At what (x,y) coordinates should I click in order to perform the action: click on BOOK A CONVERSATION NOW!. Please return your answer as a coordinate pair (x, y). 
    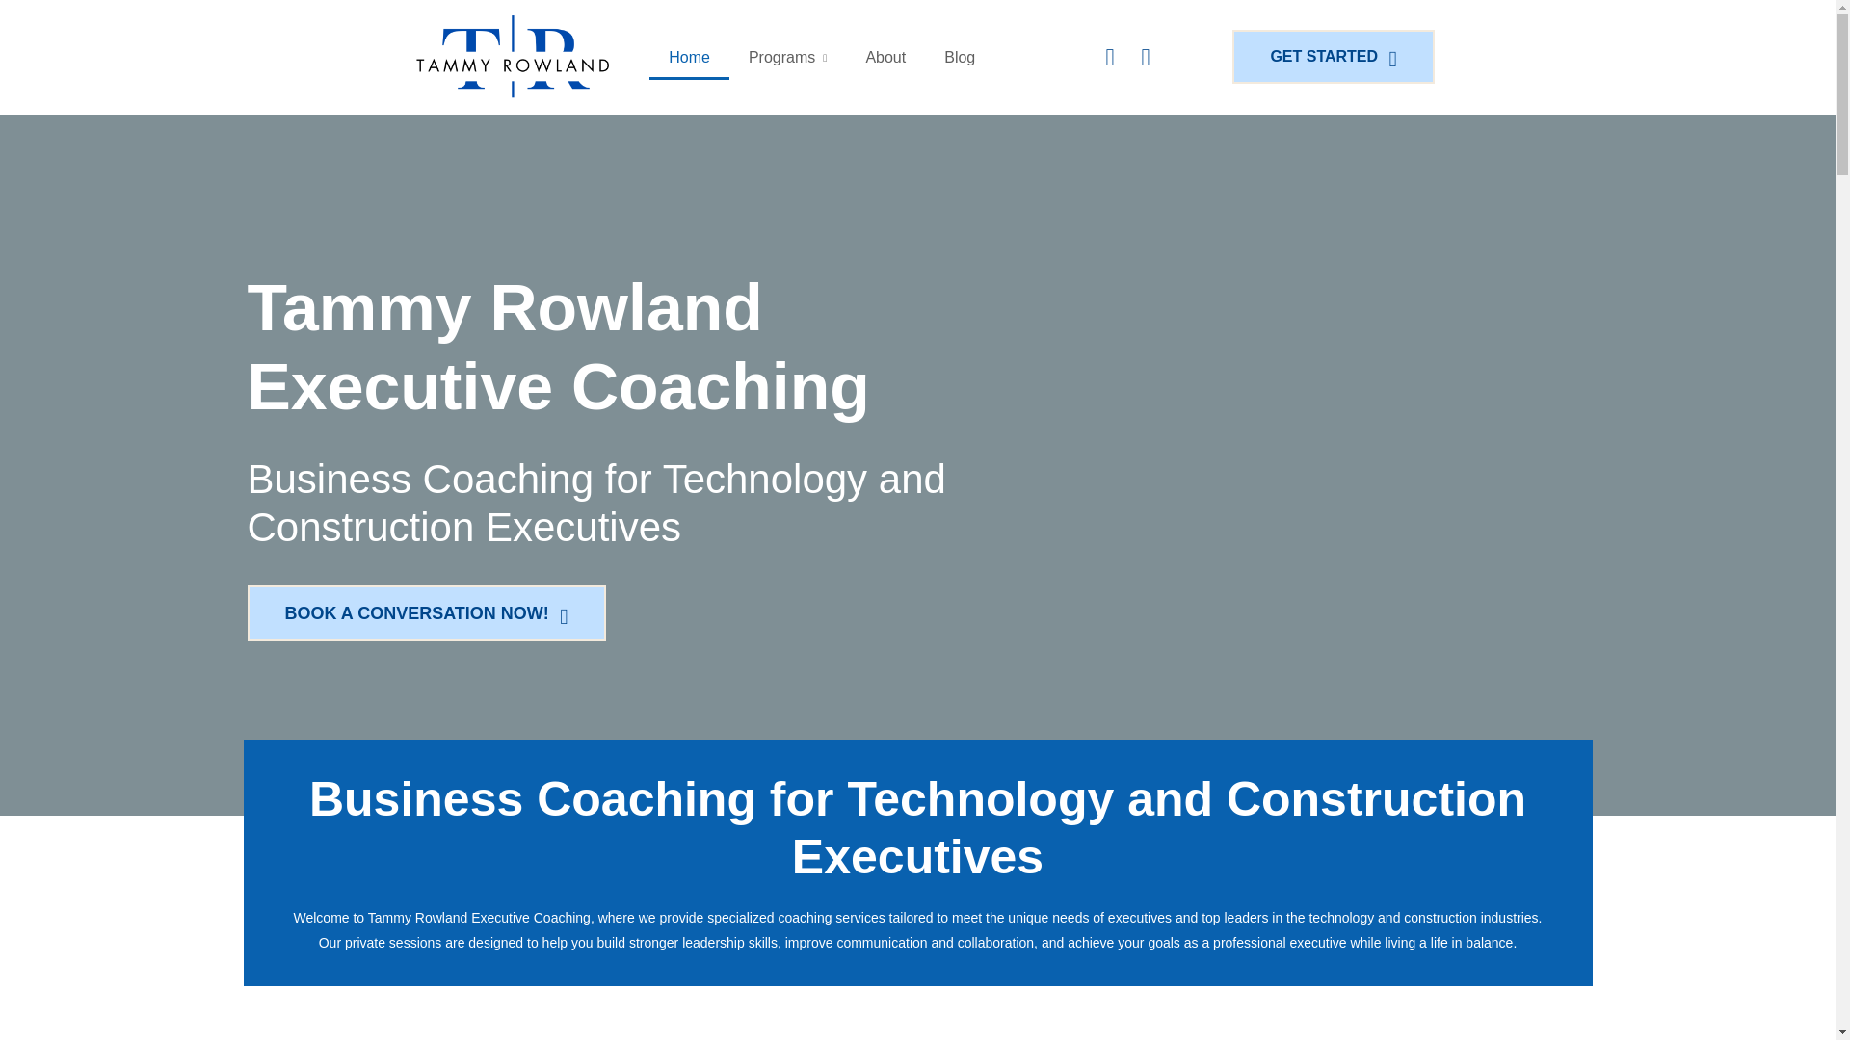
    Looking at the image, I should click on (429, 613).